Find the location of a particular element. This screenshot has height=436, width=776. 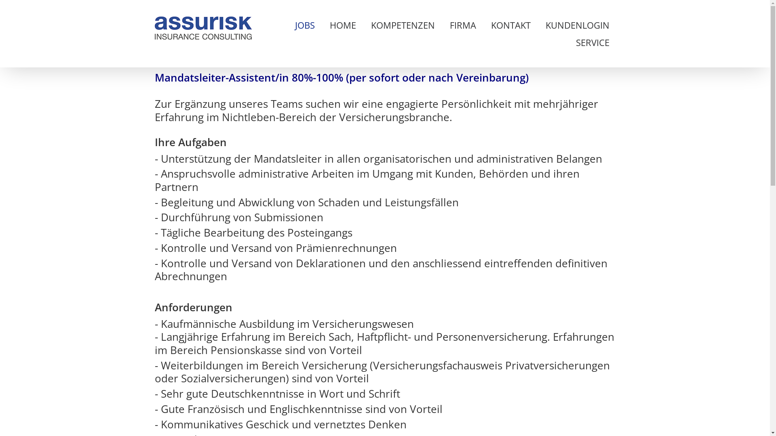

KONTAKT is located at coordinates (511, 25).